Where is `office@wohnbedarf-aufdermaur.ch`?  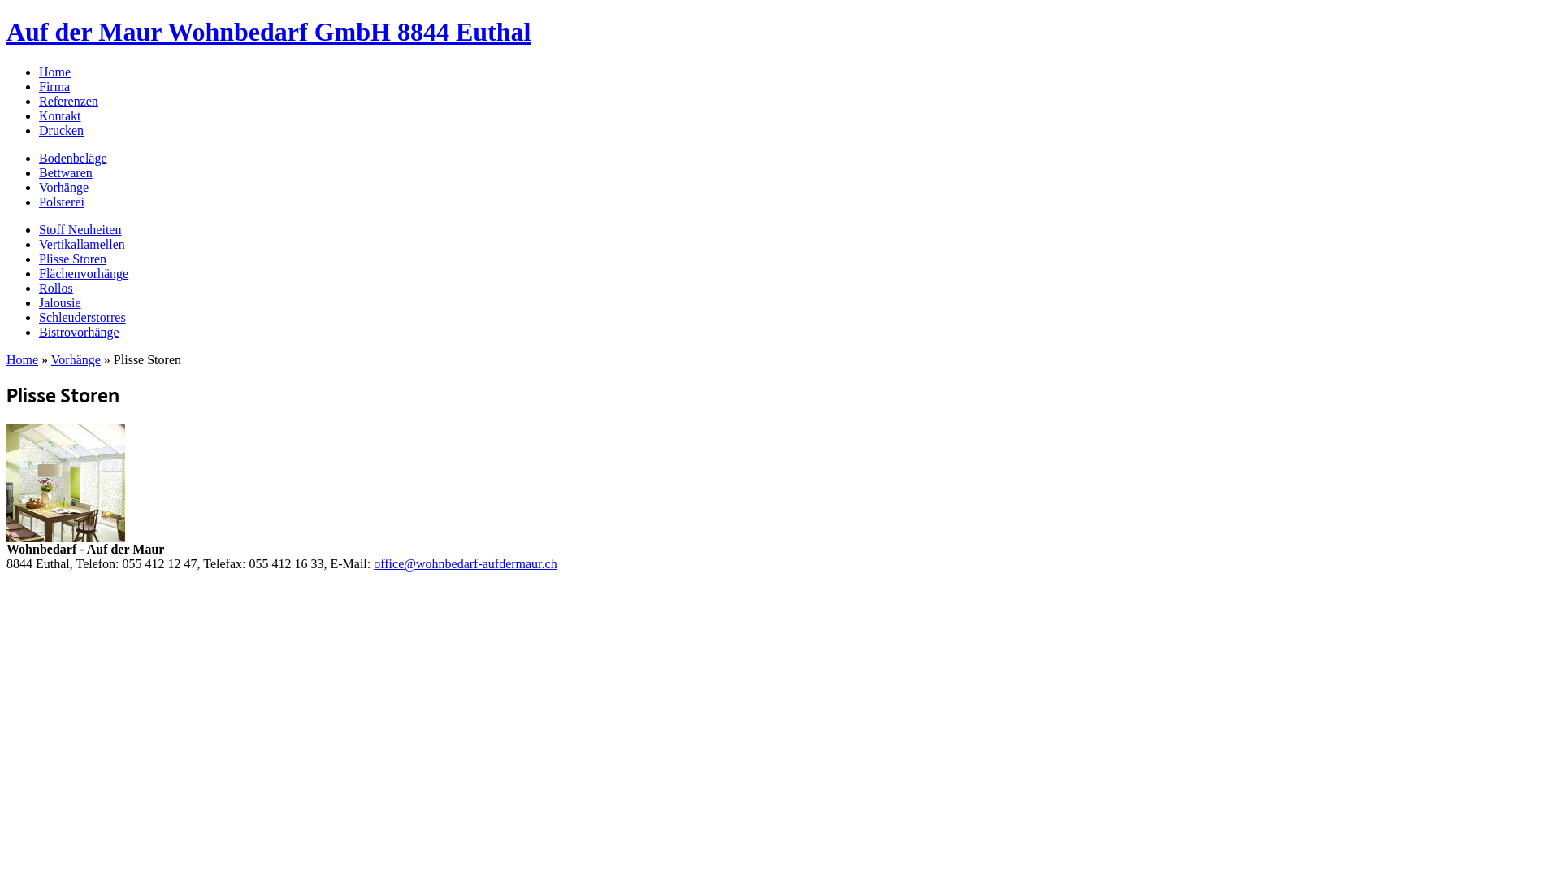 office@wohnbedarf-aufdermaur.ch is located at coordinates (465, 564).